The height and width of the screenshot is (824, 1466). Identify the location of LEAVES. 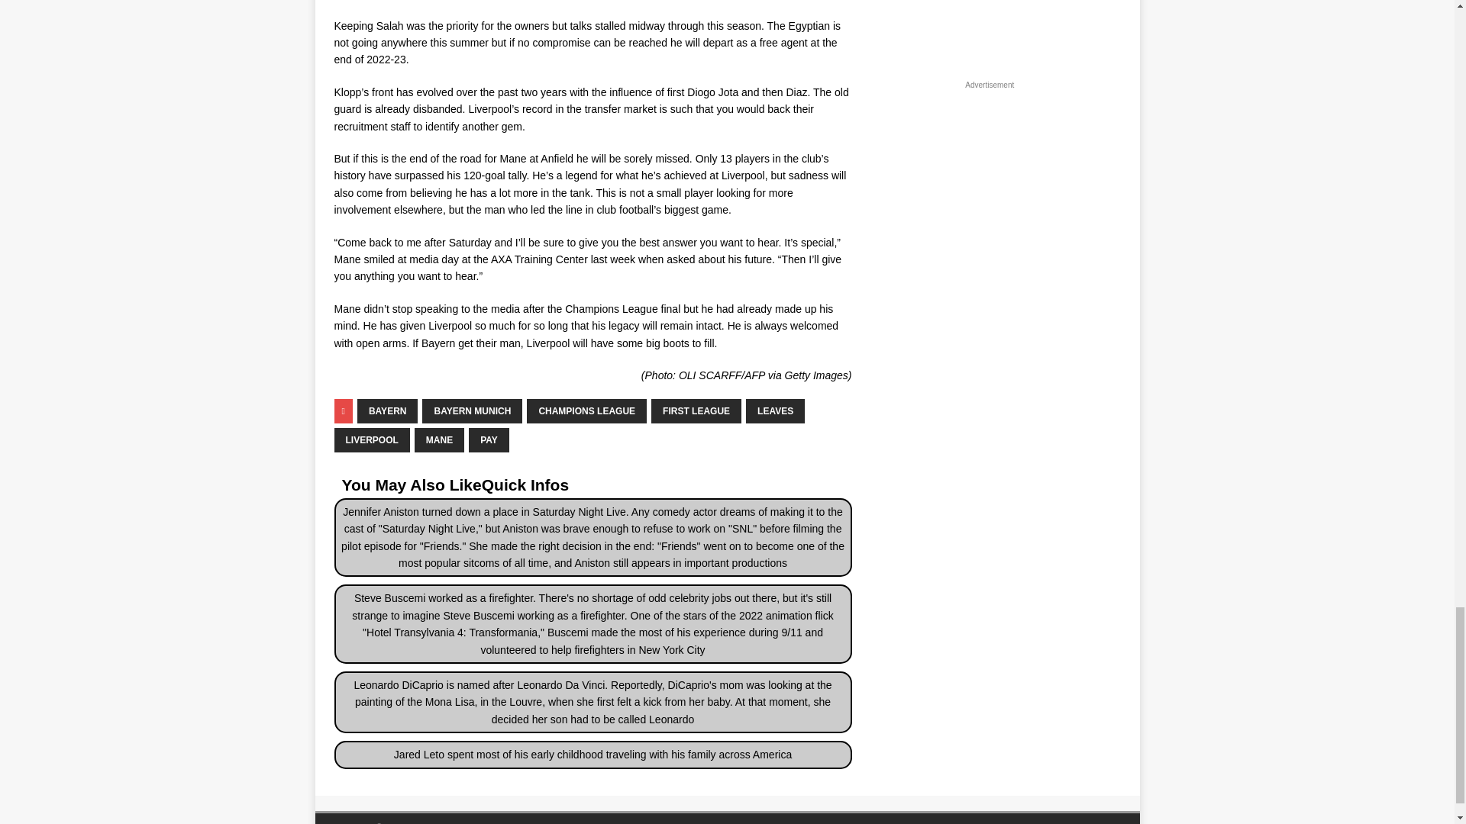
(776, 410).